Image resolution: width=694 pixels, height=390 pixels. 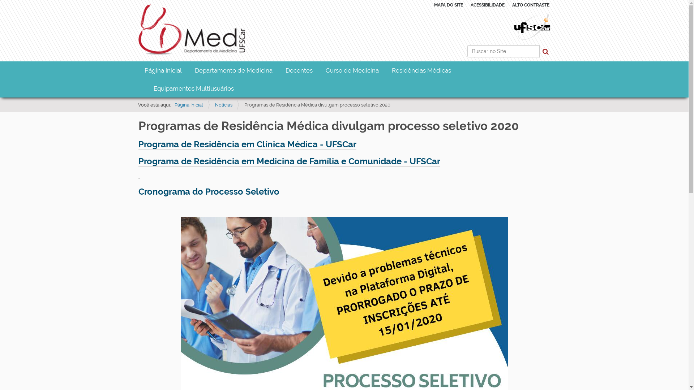 What do you see at coordinates (531, 5) in the screenshot?
I see `ALTO CONTRASTE` at bounding box center [531, 5].